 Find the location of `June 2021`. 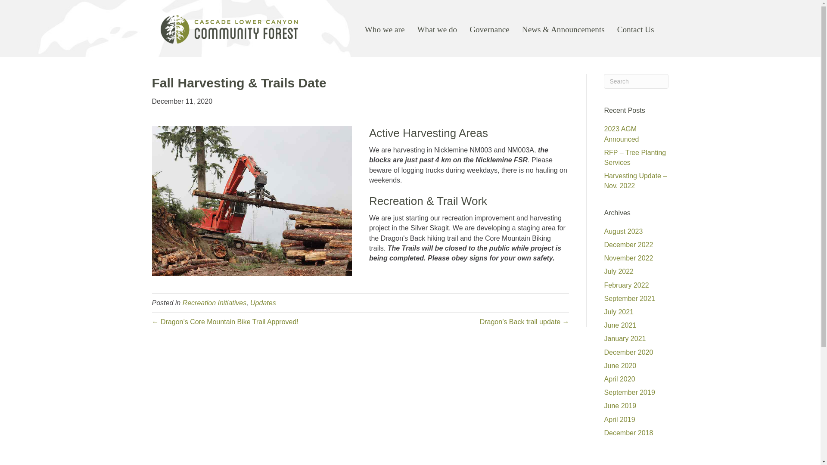

June 2021 is located at coordinates (619, 325).